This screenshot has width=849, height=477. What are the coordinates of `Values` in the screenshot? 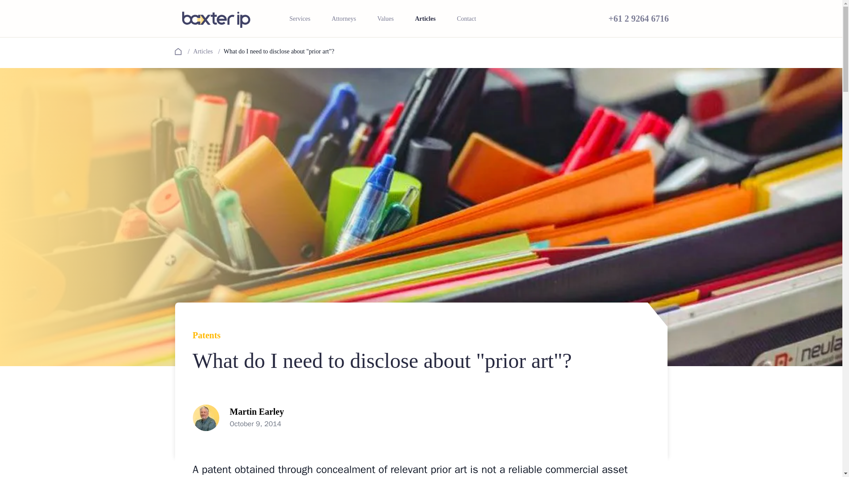 It's located at (385, 19).